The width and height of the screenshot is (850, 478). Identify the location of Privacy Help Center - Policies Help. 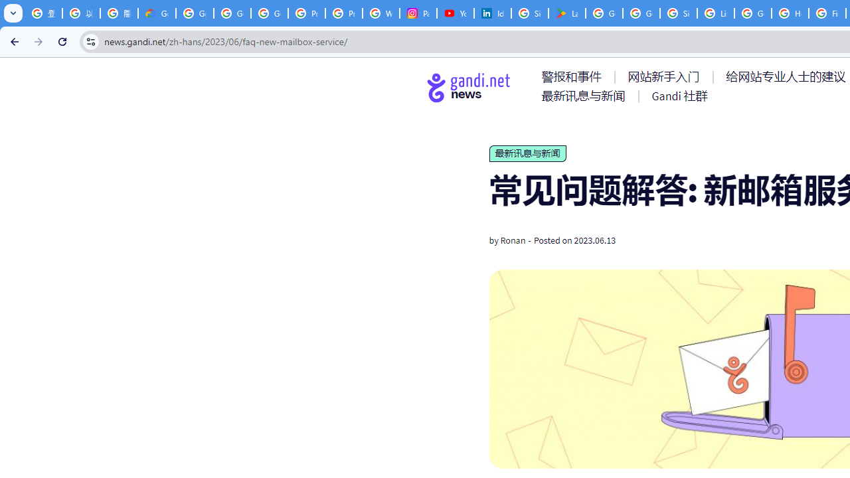
(307, 13).